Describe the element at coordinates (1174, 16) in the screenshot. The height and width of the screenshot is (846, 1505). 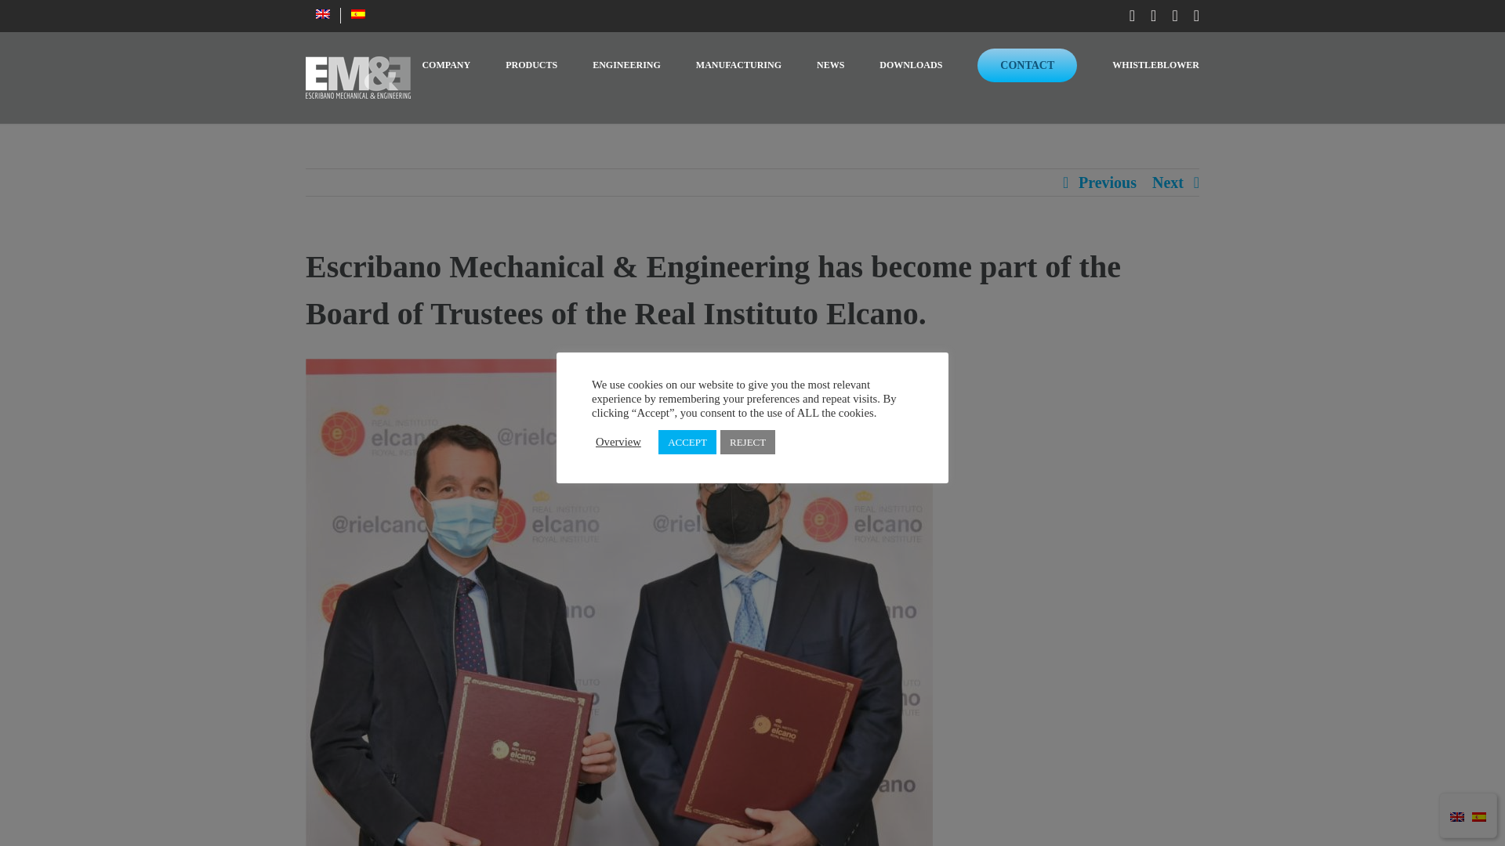
I see `Facebook` at that location.